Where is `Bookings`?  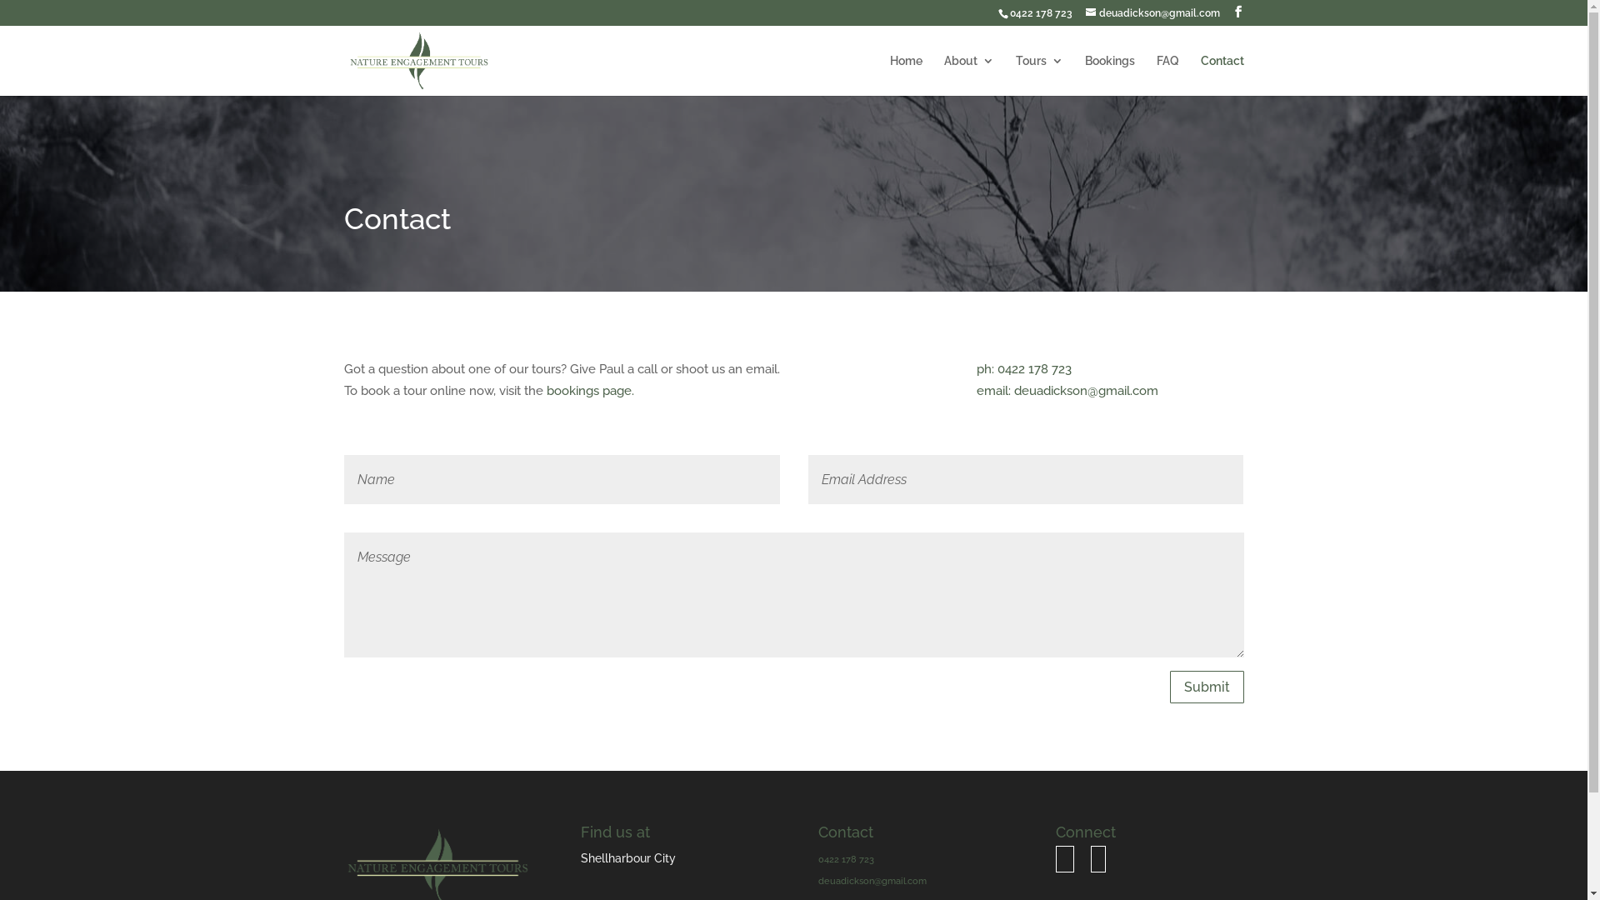 Bookings is located at coordinates (1110, 75).